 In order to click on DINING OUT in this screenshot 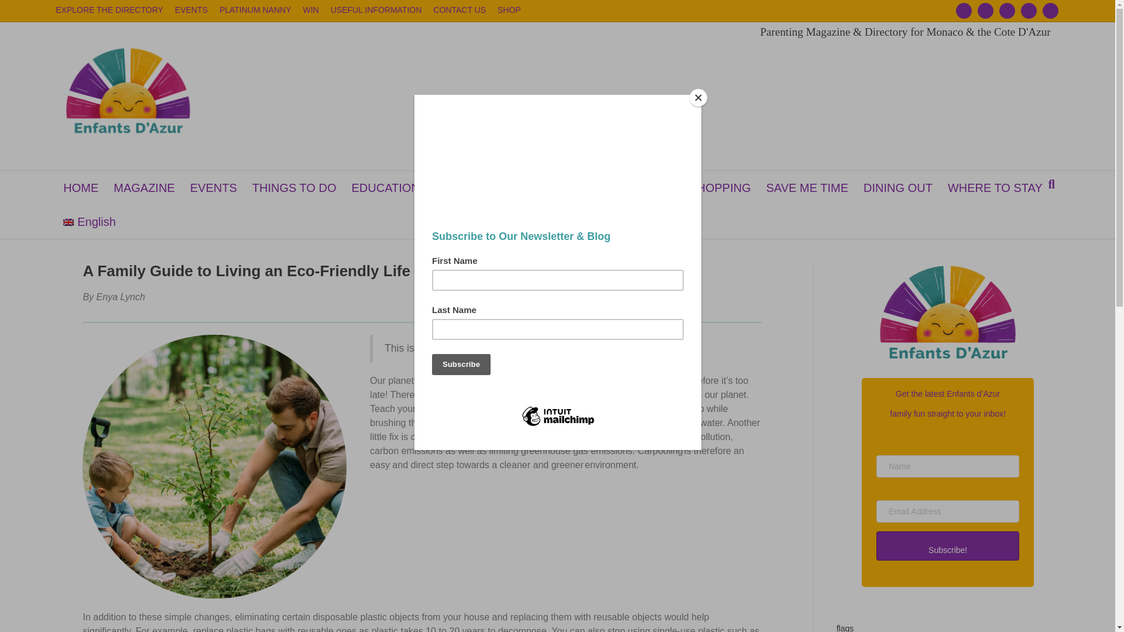, I will do `click(897, 187)`.